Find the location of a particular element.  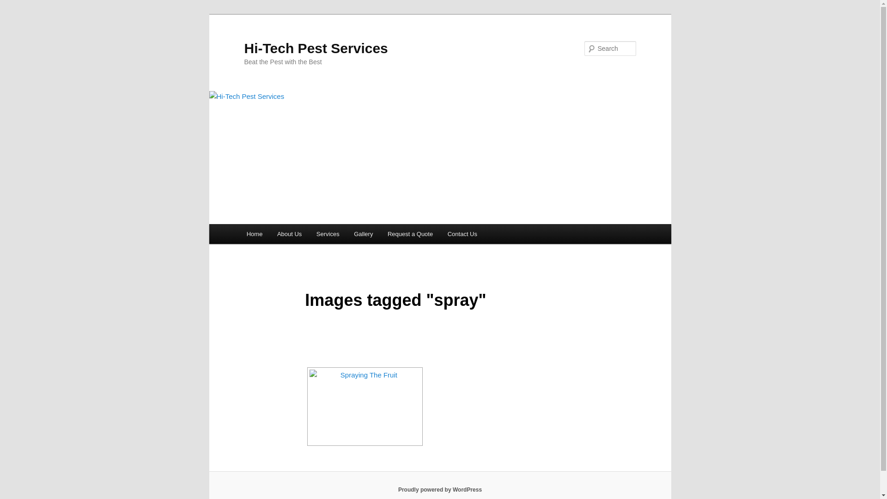

Home is located at coordinates (255, 234).